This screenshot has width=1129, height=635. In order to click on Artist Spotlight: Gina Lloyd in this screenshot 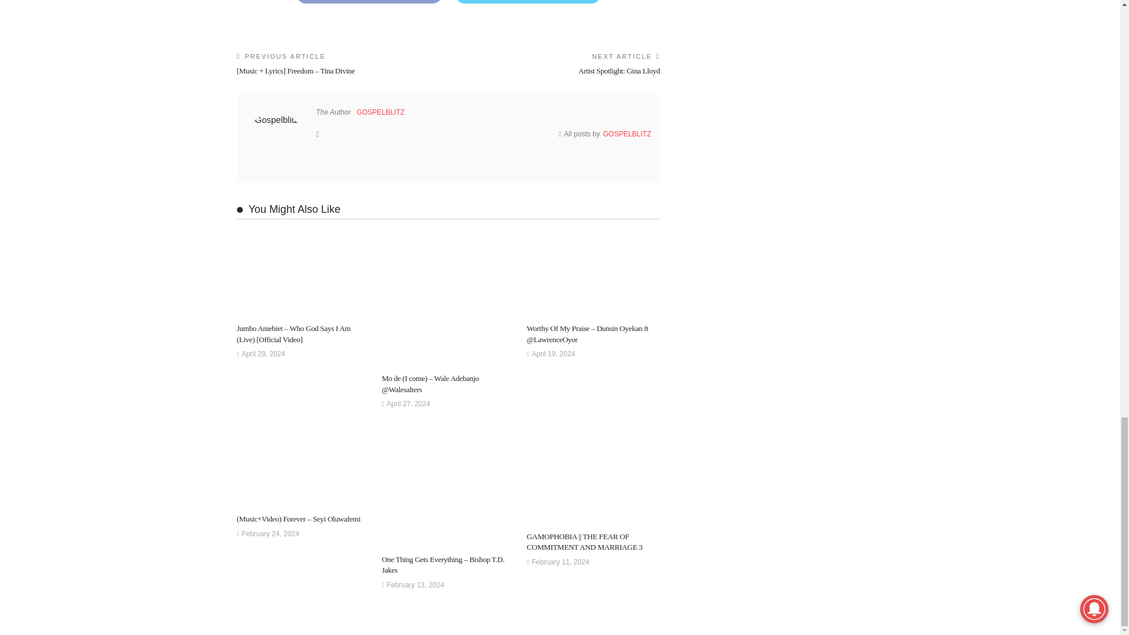, I will do `click(619, 71)`.